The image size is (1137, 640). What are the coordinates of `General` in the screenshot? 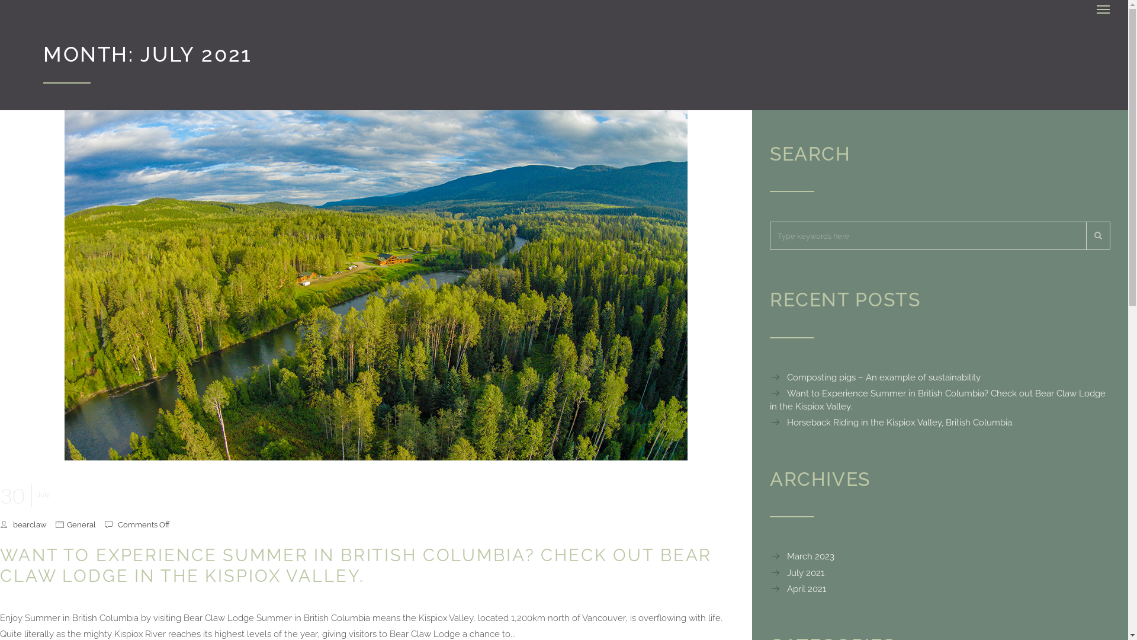 It's located at (82, 524).